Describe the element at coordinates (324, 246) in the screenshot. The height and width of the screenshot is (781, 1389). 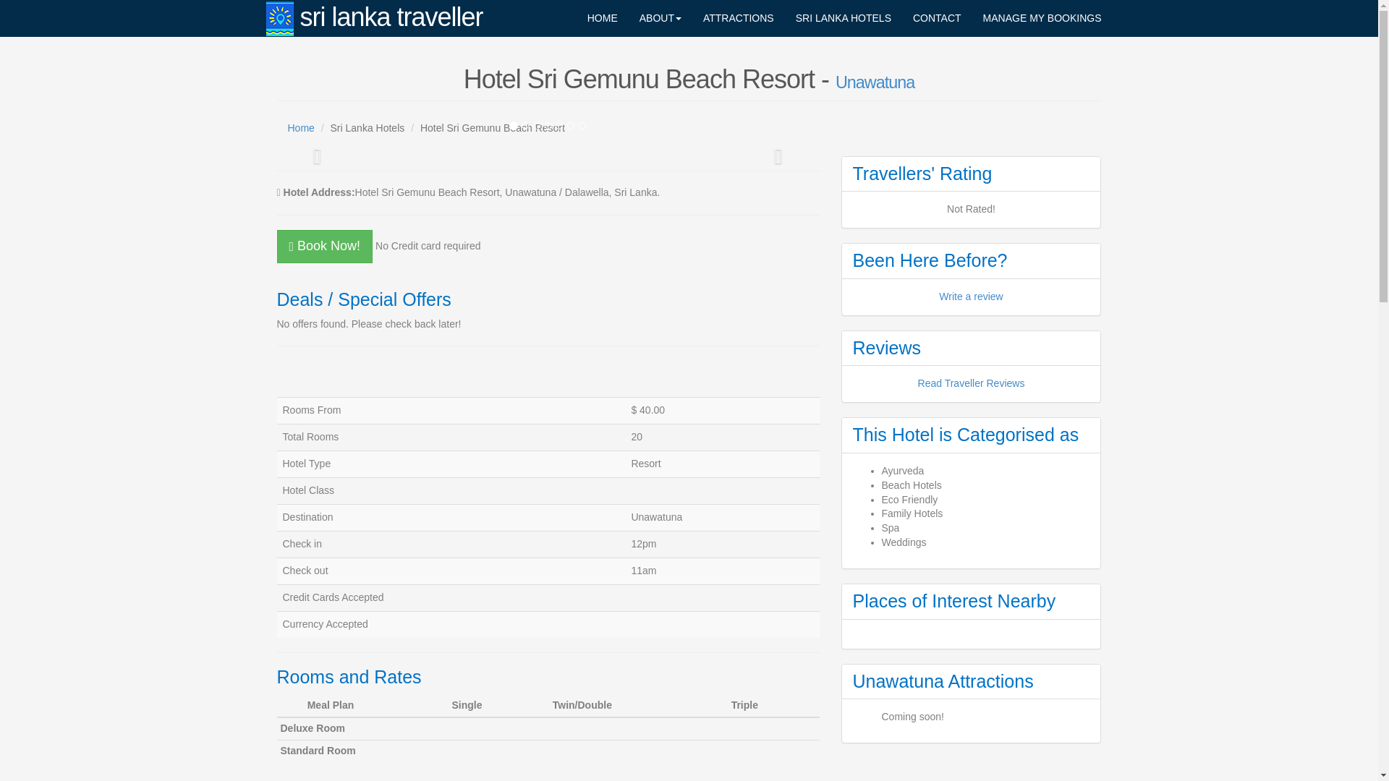
I see `Book Now!` at that location.